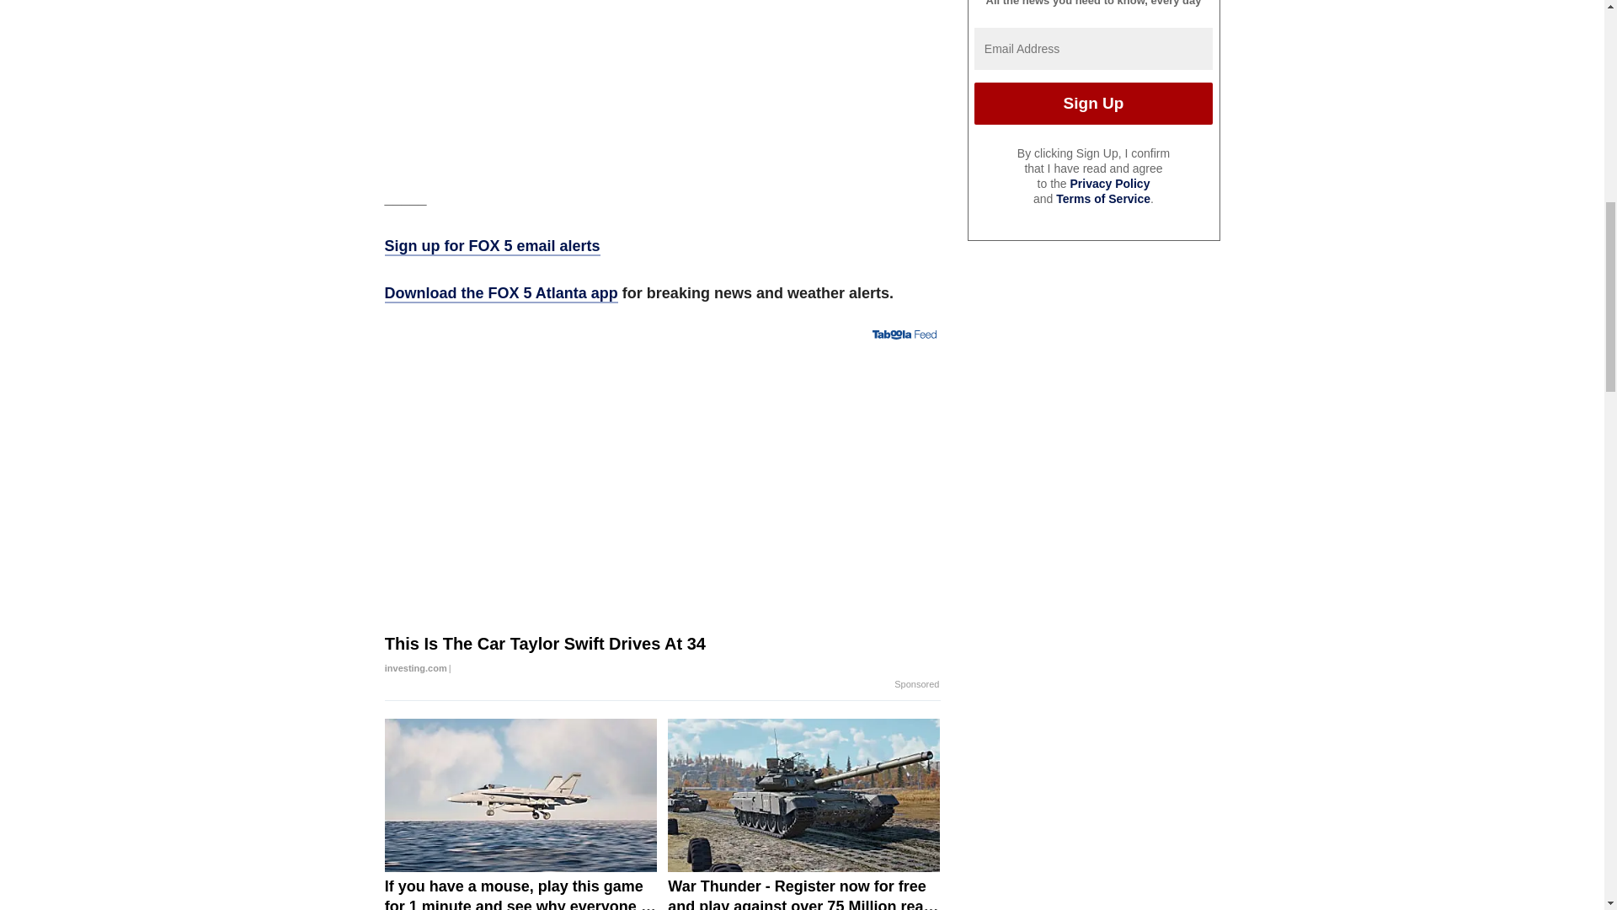  Describe the element at coordinates (1093, 103) in the screenshot. I see `Sign Up` at that location.